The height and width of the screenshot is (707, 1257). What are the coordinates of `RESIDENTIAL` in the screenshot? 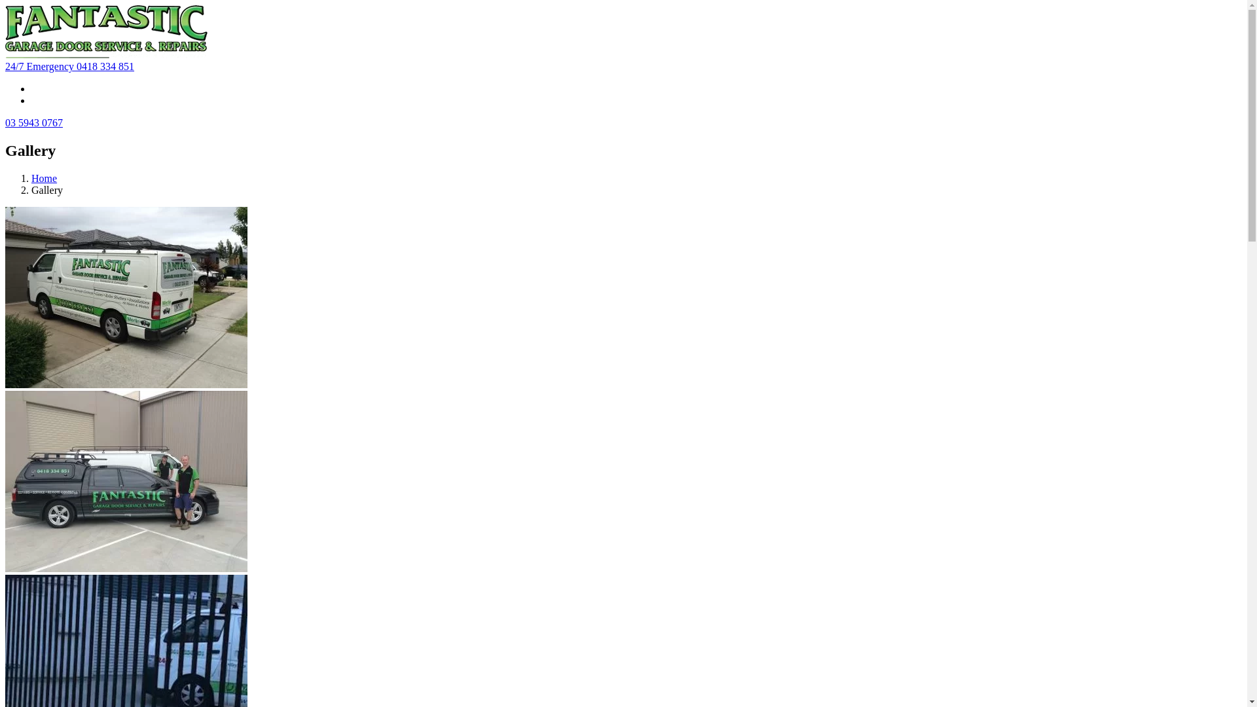 It's located at (837, 174).